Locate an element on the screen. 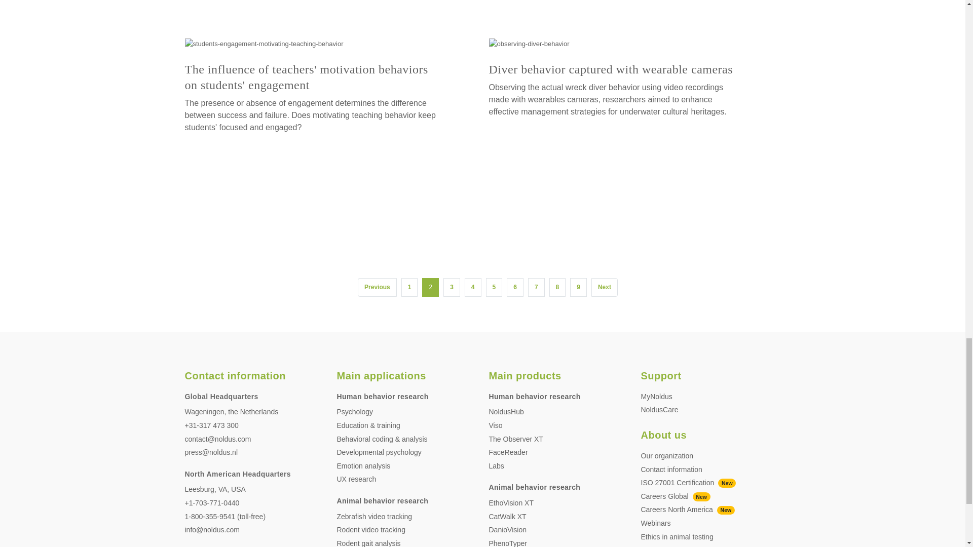  4 is located at coordinates (473, 287).